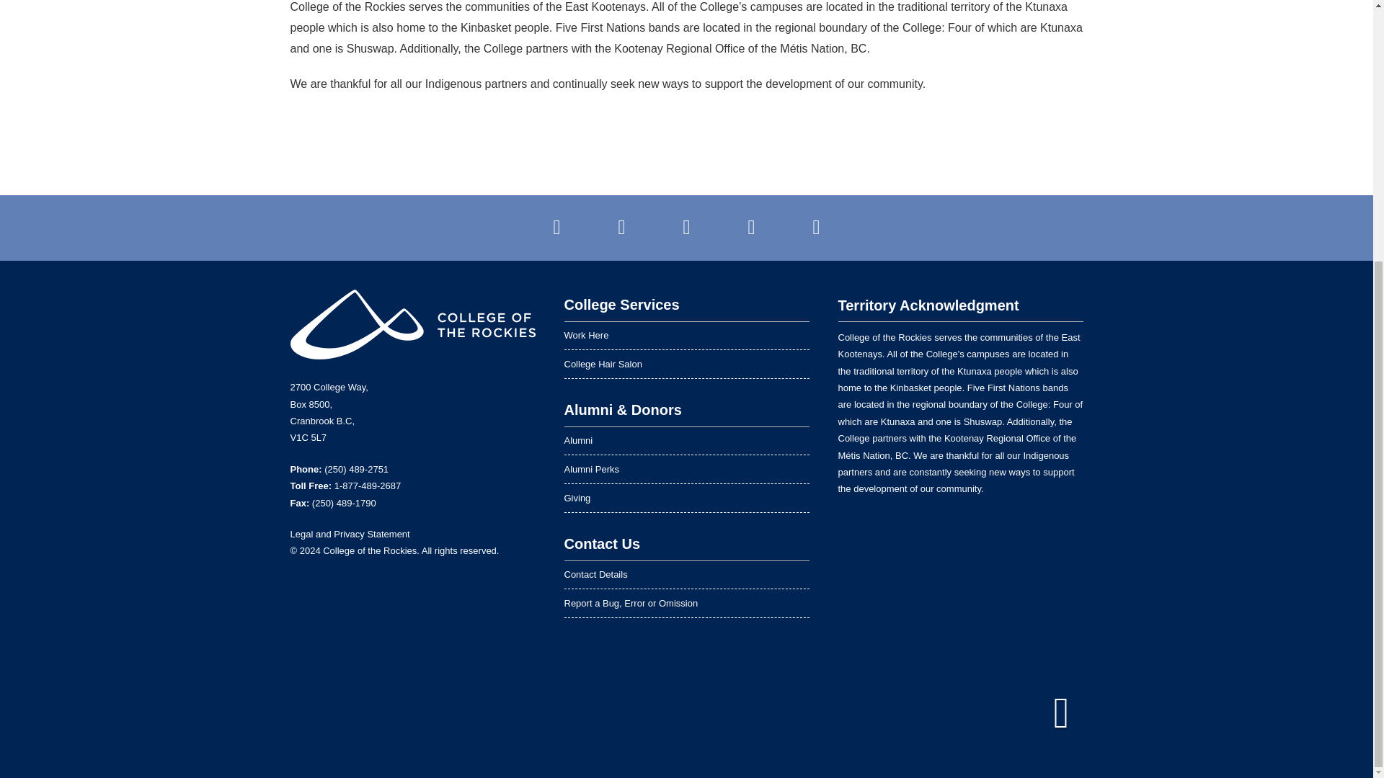  I want to click on Legal and Privacy Statement, so click(349, 535).